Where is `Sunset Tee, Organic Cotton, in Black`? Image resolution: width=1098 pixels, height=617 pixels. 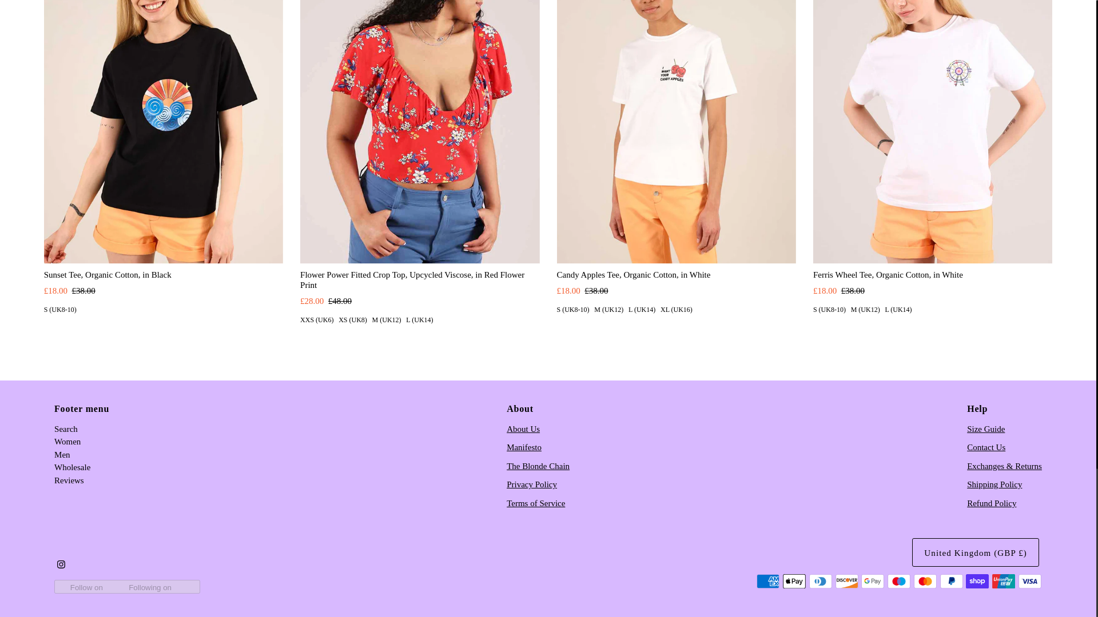 Sunset Tee, Organic Cotton, in Black is located at coordinates (164, 132).